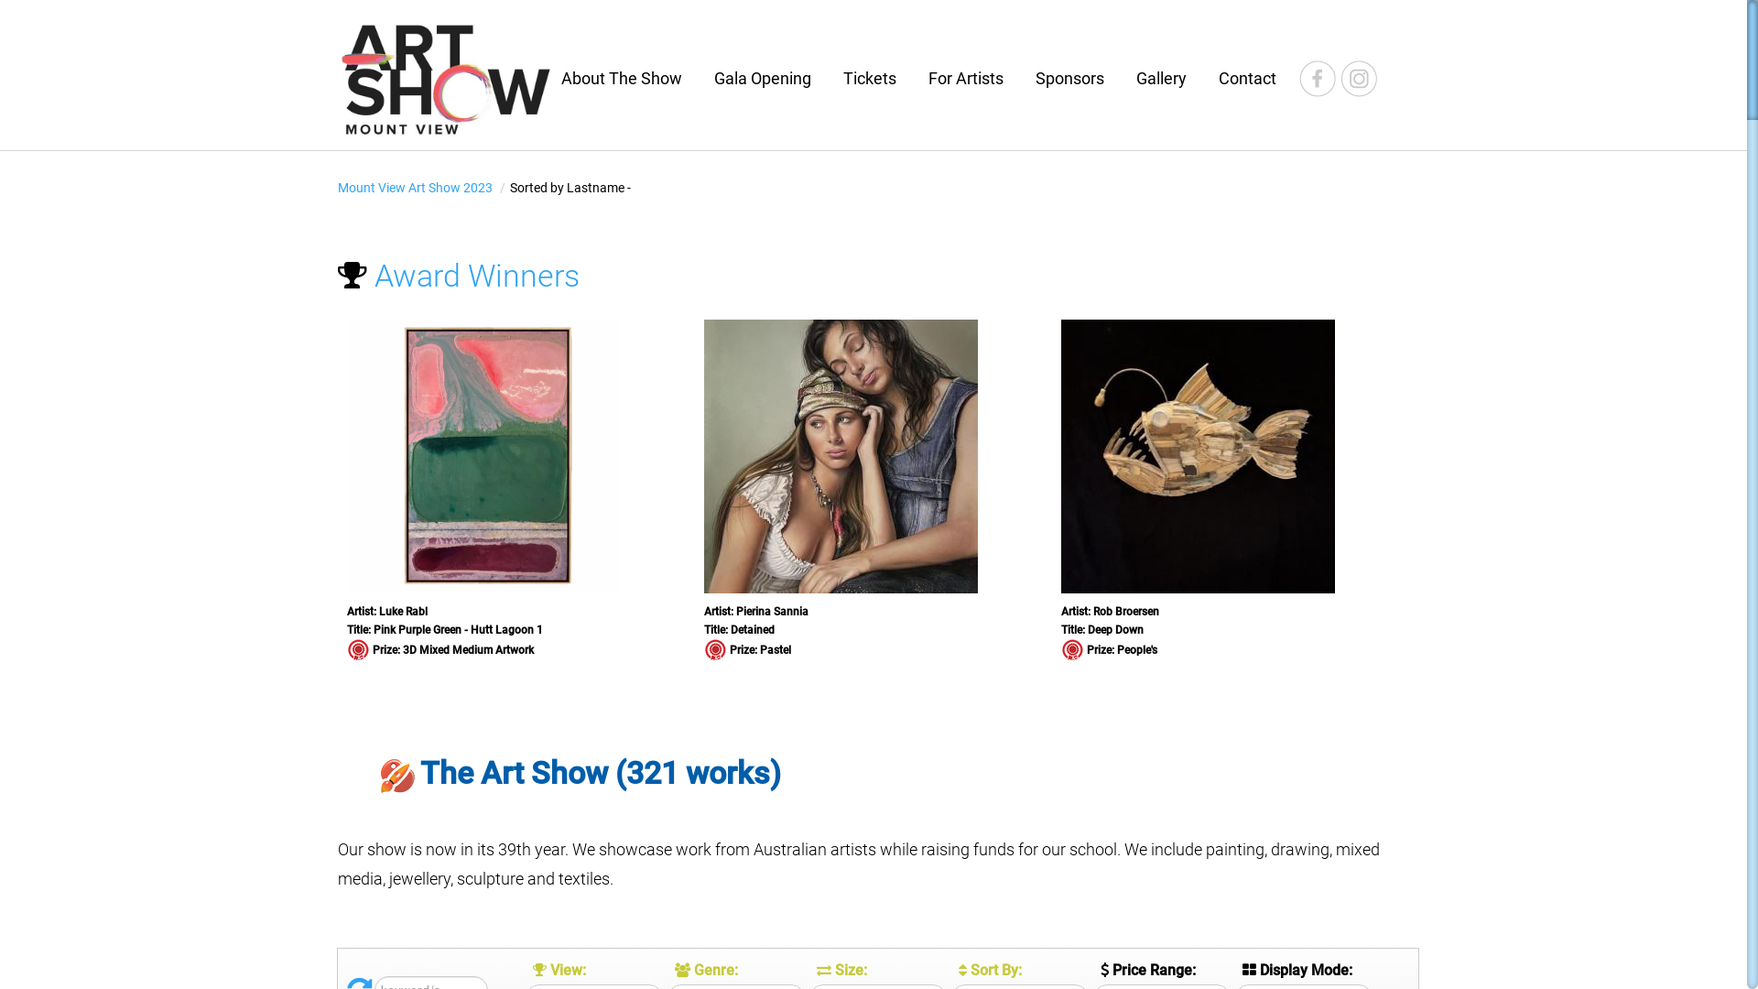 Image resolution: width=1758 pixels, height=989 pixels. I want to click on About The Show, so click(628, 79).